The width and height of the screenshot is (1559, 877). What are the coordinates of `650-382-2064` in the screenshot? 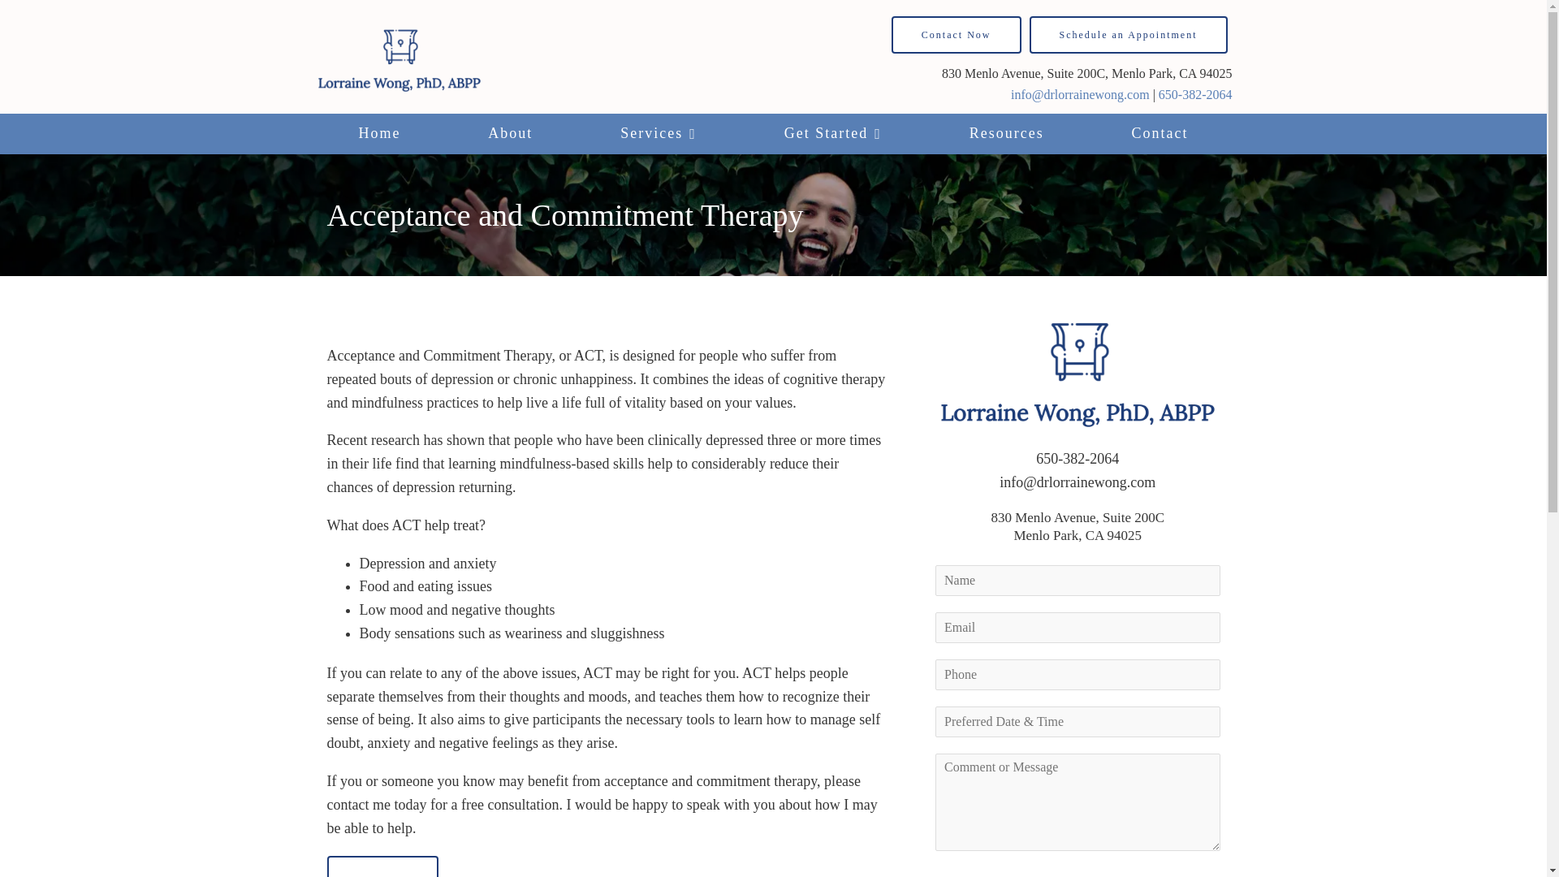 It's located at (1195, 94).